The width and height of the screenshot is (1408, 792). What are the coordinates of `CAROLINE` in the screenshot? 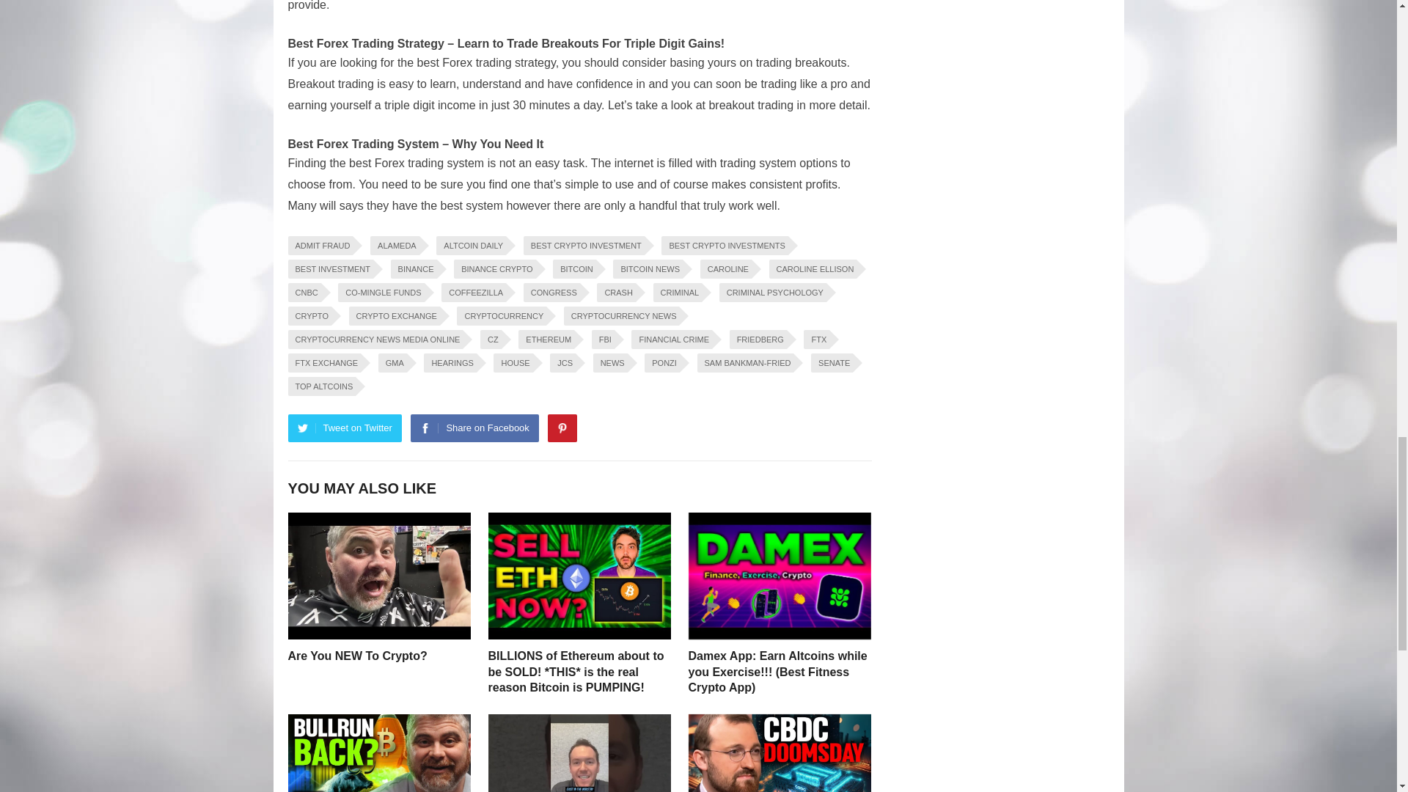 It's located at (726, 269).